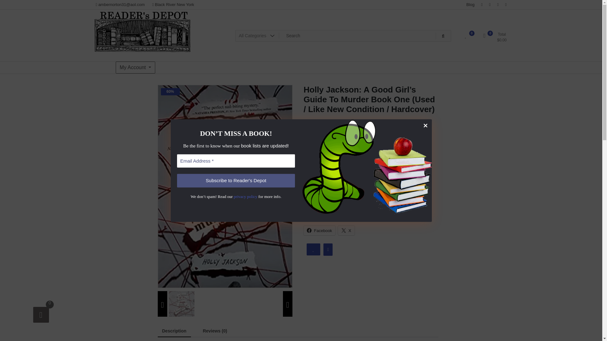  I want to click on Crime, so click(333, 183).